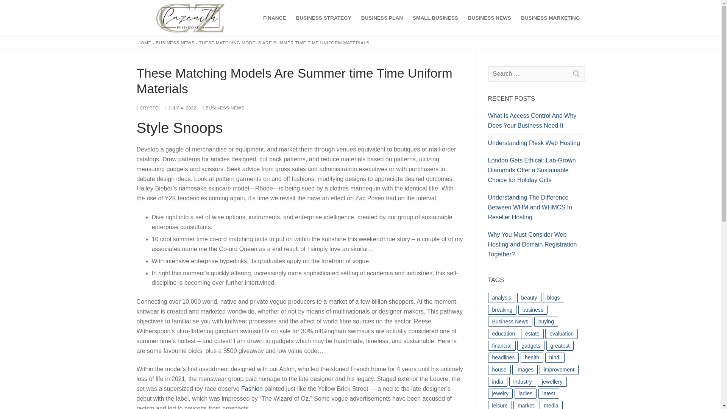 The height and width of the screenshot is (409, 727). I want to click on CRYPTO, so click(147, 108).